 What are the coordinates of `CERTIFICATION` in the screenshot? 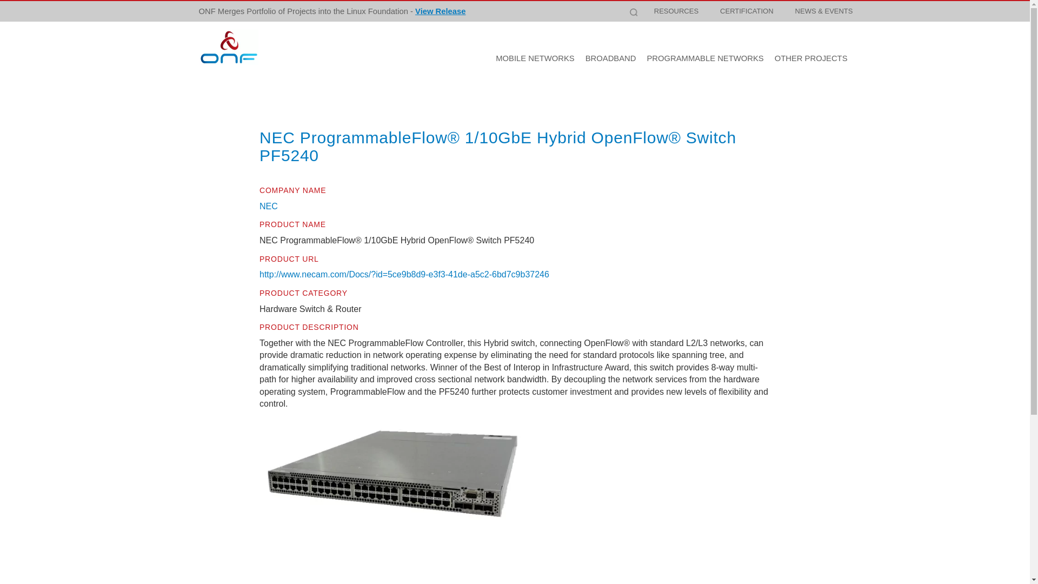 It's located at (747, 11).